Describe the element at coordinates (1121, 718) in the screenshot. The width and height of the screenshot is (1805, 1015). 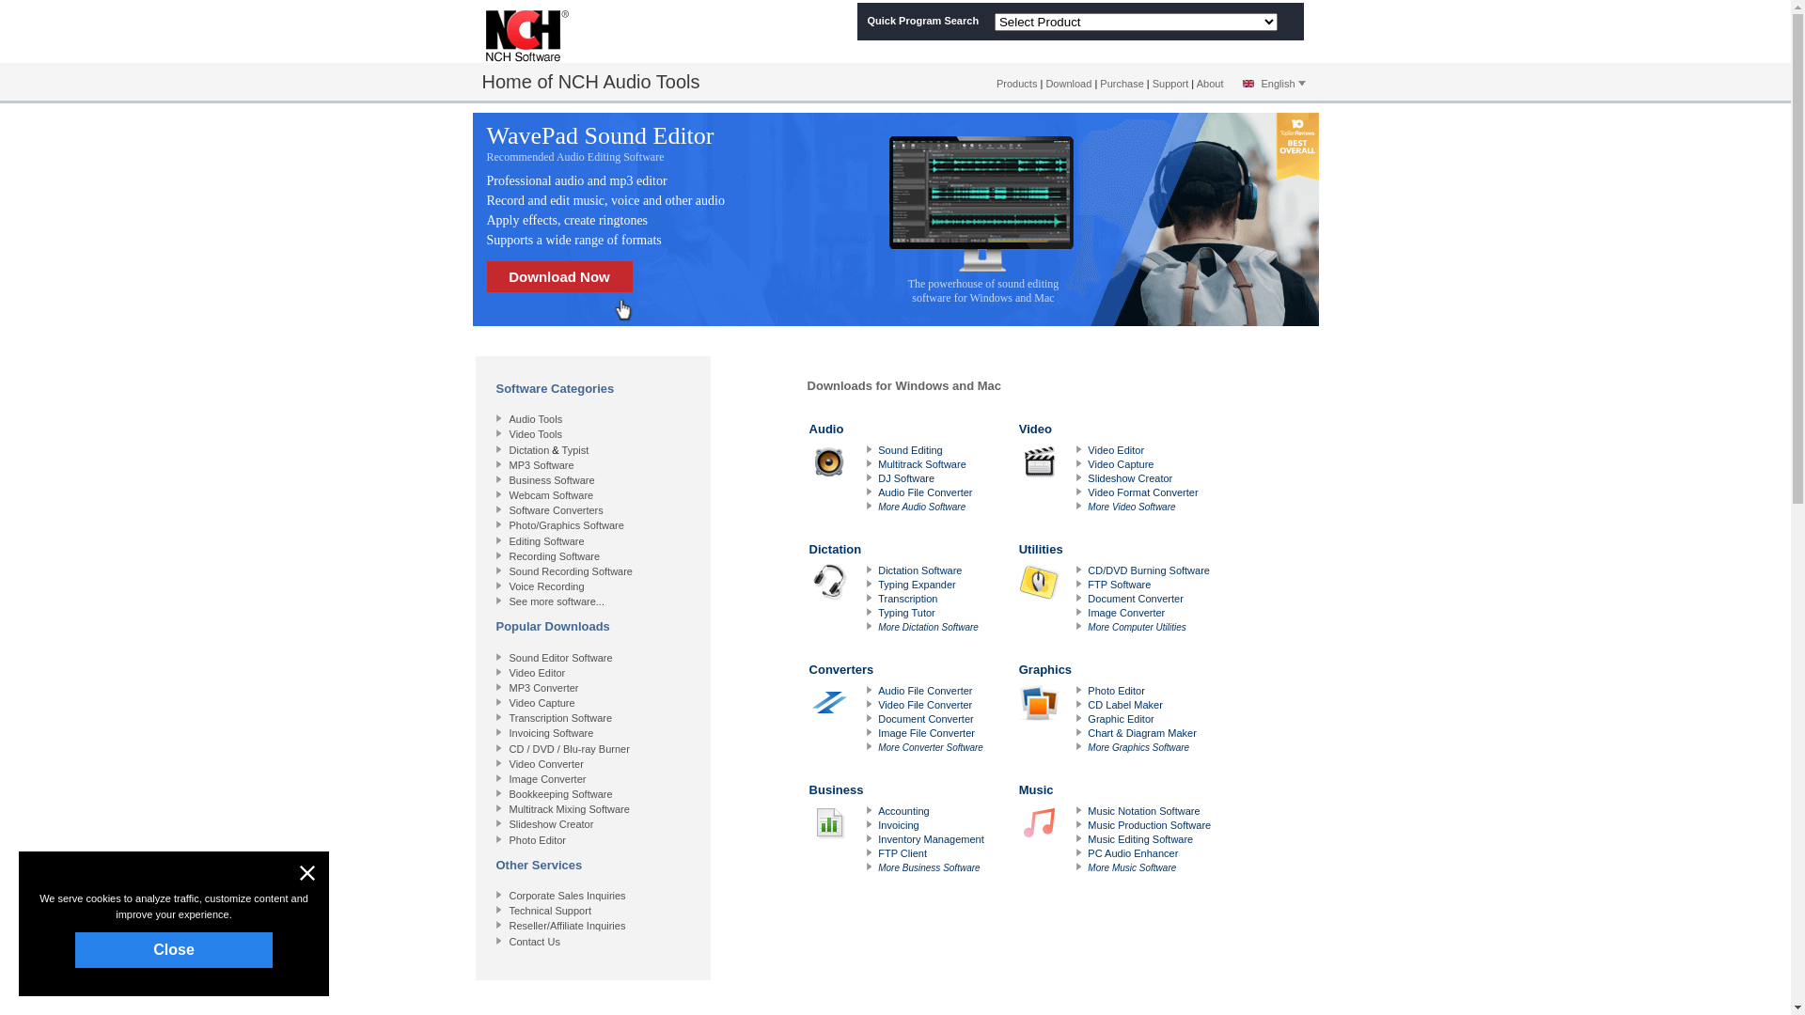
I see `Graphic Editor` at that location.